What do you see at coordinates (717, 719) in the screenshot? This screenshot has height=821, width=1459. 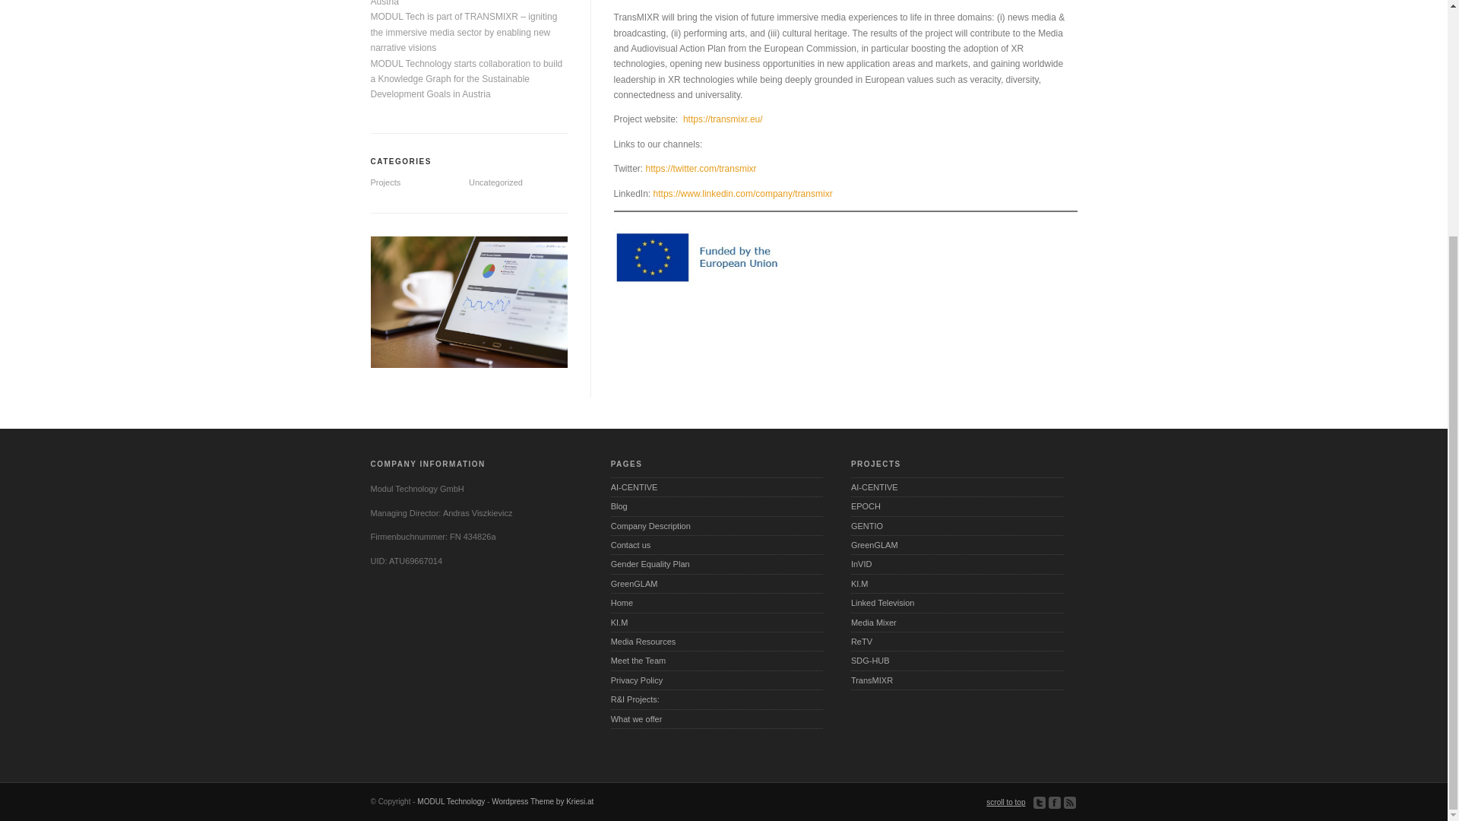 I see `What we offer` at bounding box center [717, 719].